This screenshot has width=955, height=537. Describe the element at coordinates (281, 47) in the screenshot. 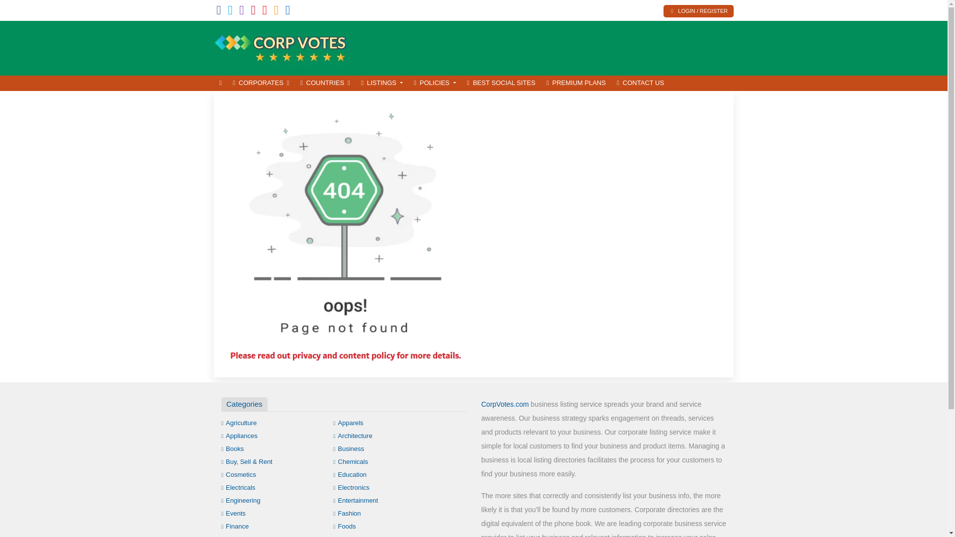

I see `Drive Traffic of Most Voted Corporate Bookmarks to Internet` at that location.